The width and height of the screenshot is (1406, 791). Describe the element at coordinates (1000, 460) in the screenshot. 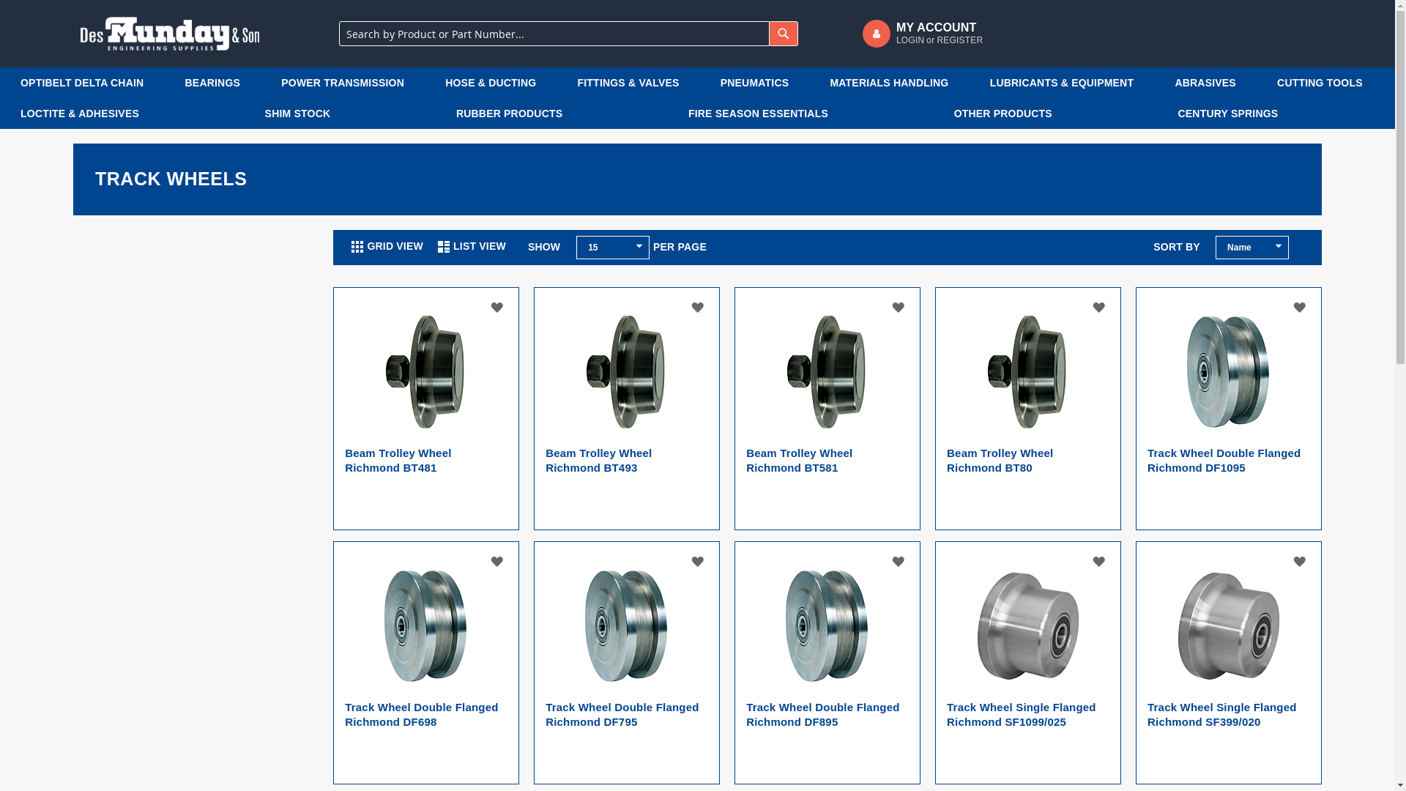

I see `Beam Trolley Wheel Richmond BT80` at that location.